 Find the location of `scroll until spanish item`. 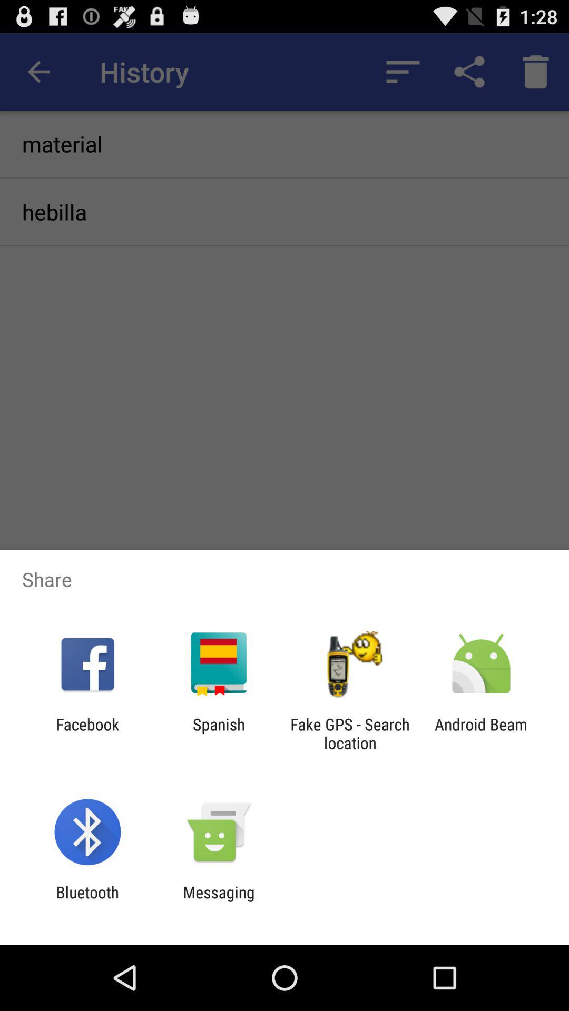

scroll until spanish item is located at coordinates (218, 734).